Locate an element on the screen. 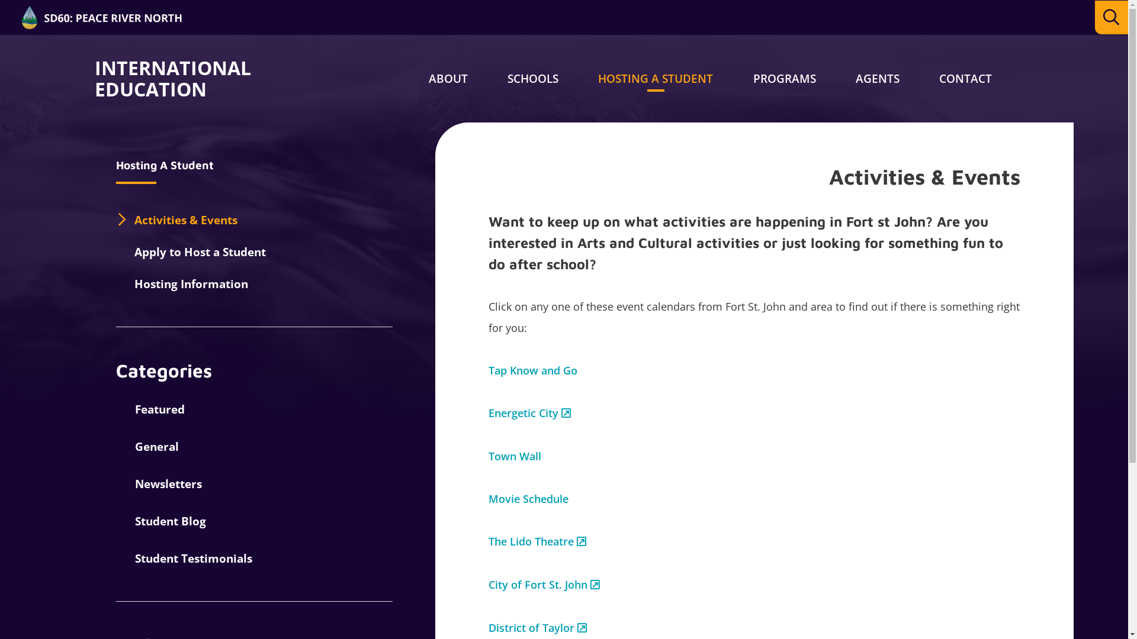 The height and width of the screenshot is (639, 1137). Apply to Host a Student is located at coordinates (200, 252).